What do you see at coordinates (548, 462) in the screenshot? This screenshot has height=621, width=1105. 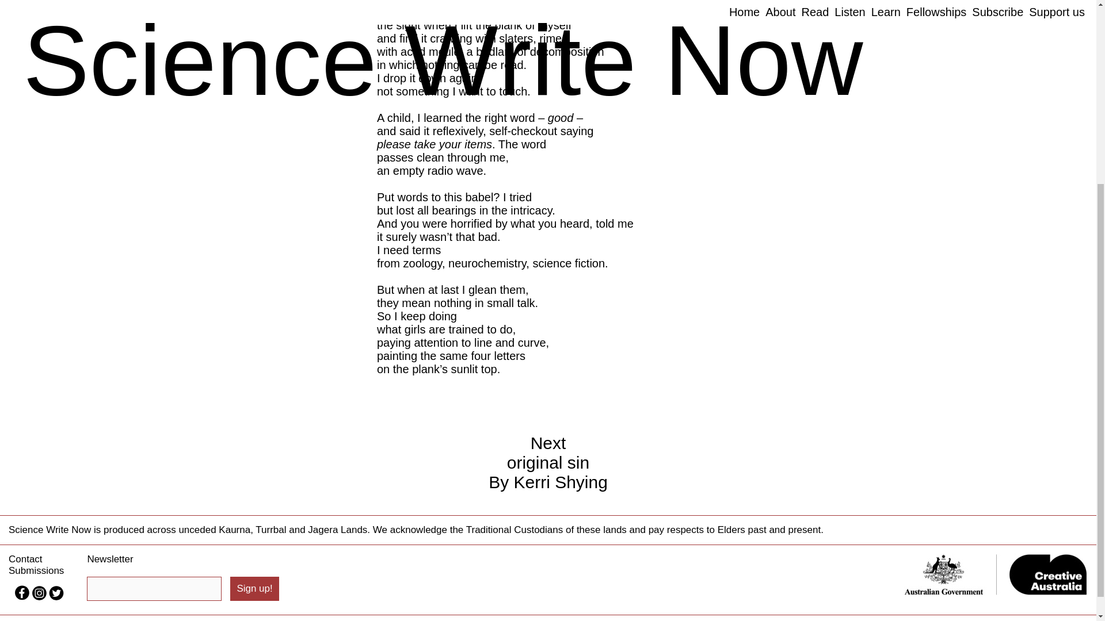 I see `find us in instagram.com` at bounding box center [548, 462].